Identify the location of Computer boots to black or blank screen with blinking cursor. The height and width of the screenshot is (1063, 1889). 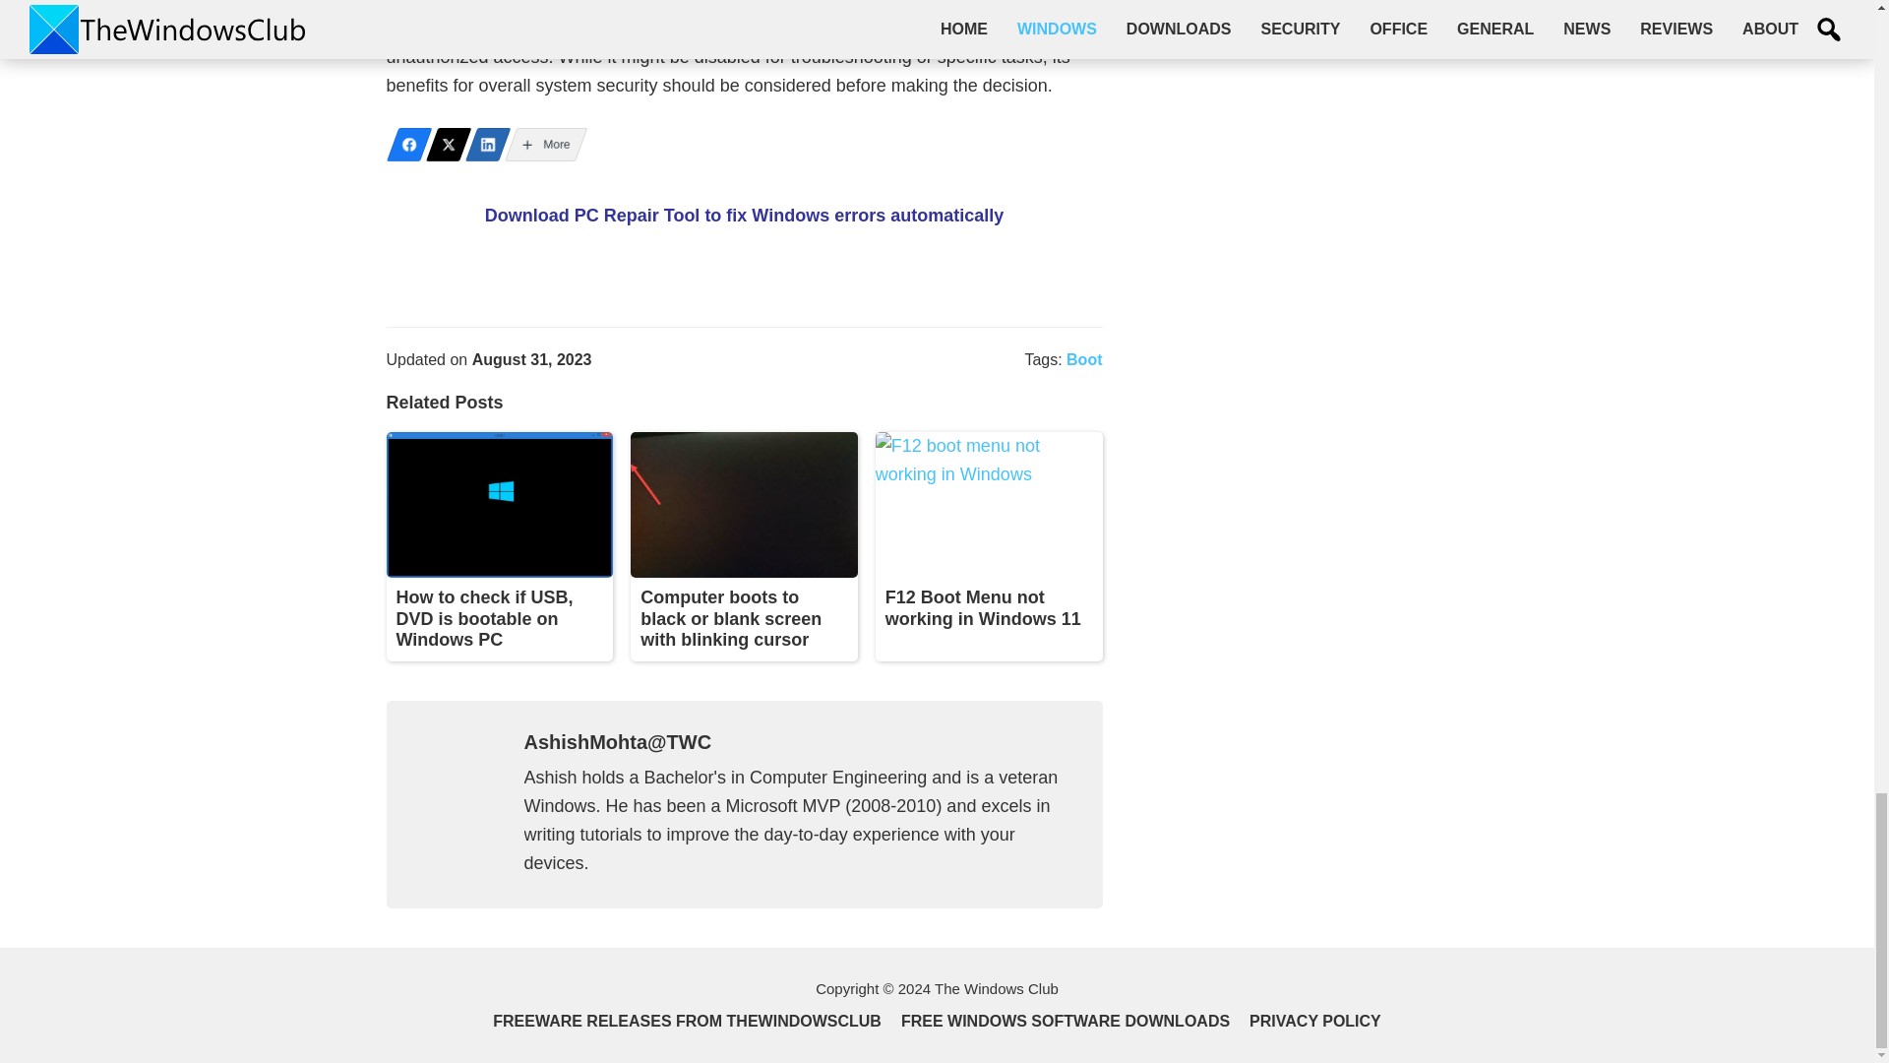
(730, 618).